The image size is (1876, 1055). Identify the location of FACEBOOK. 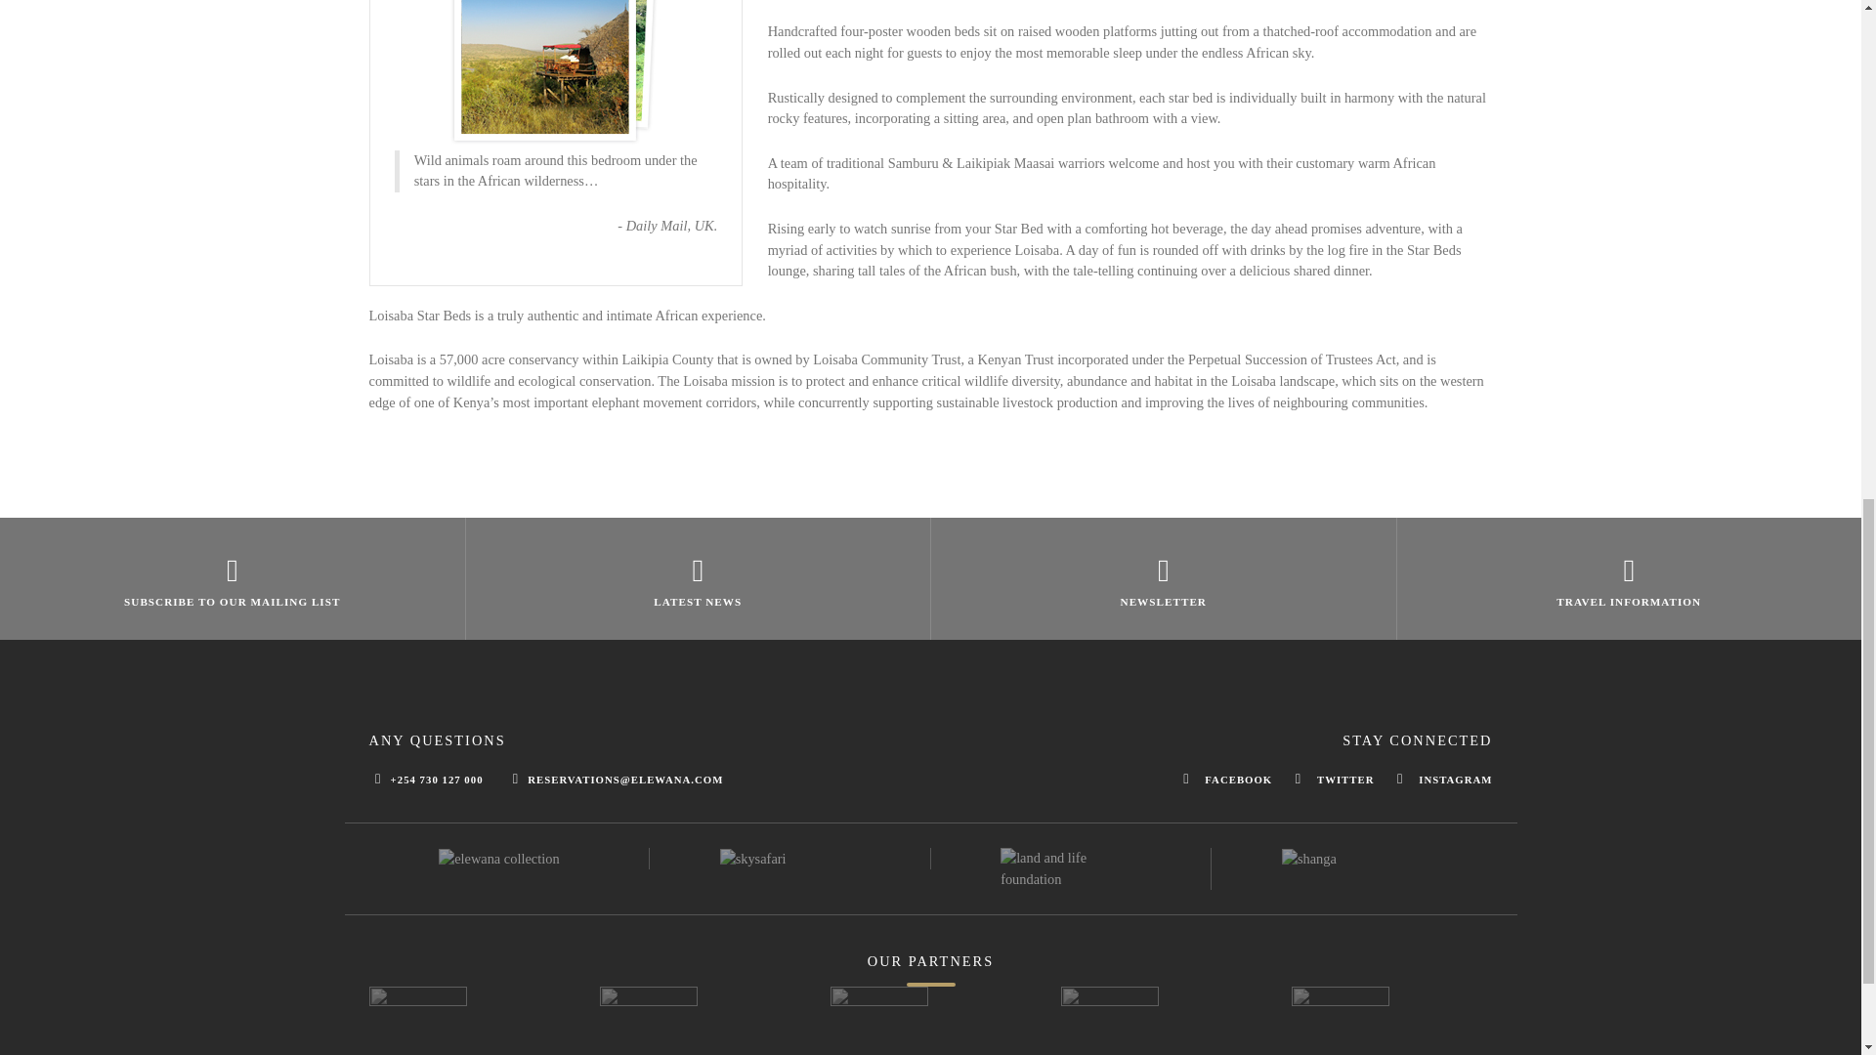
(1227, 779).